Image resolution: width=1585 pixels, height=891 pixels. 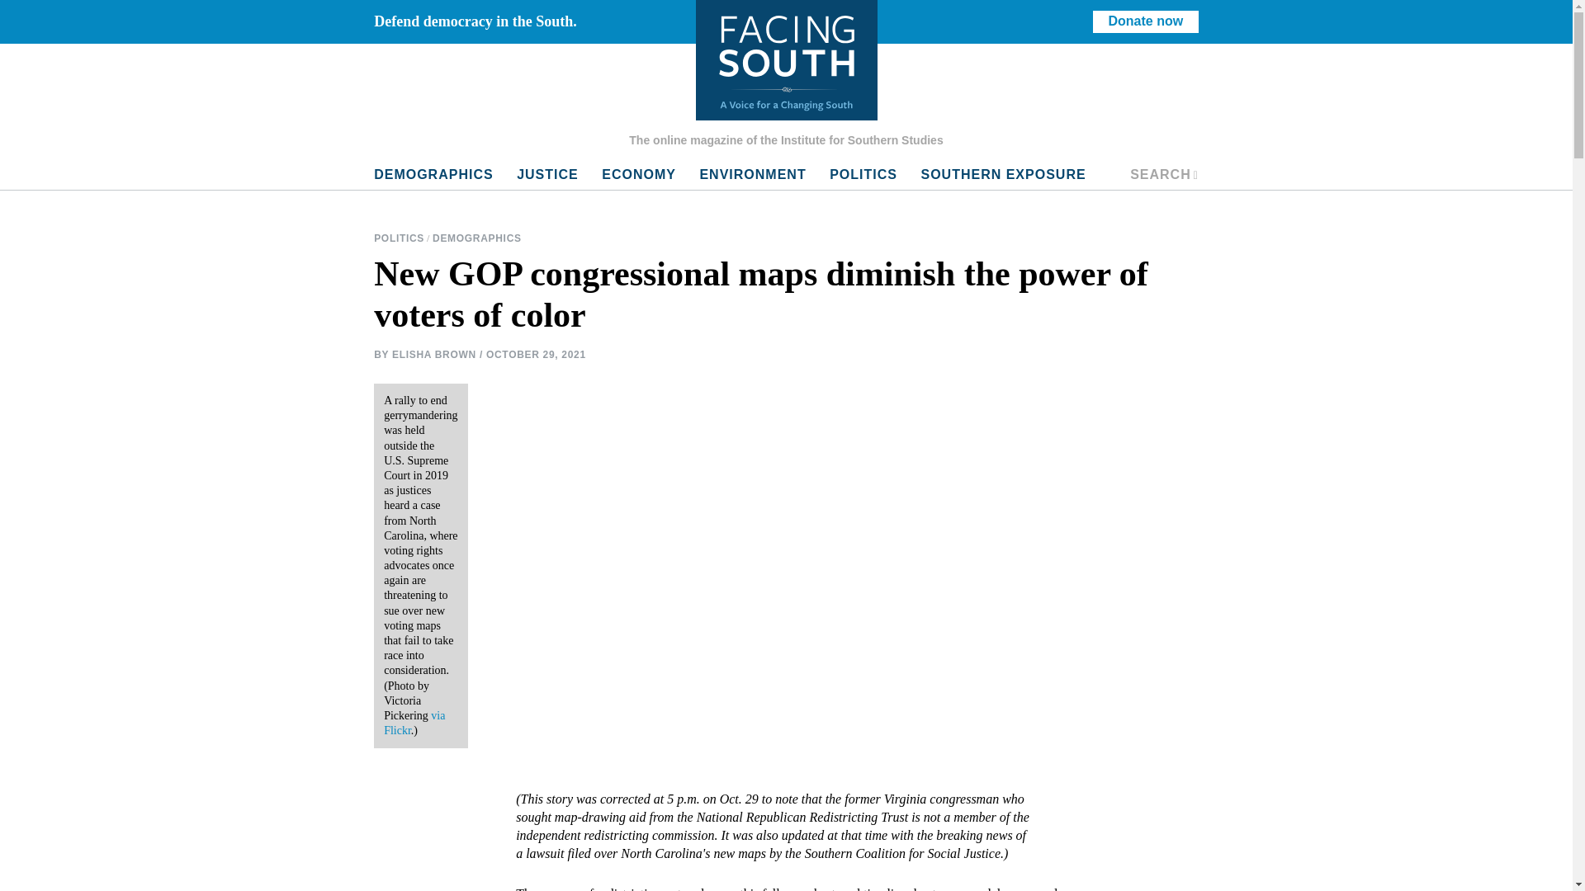 What do you see at coordinates (639, 175) in the screenshot?
I see `ECONOMY` at bounding box center [639, 175].